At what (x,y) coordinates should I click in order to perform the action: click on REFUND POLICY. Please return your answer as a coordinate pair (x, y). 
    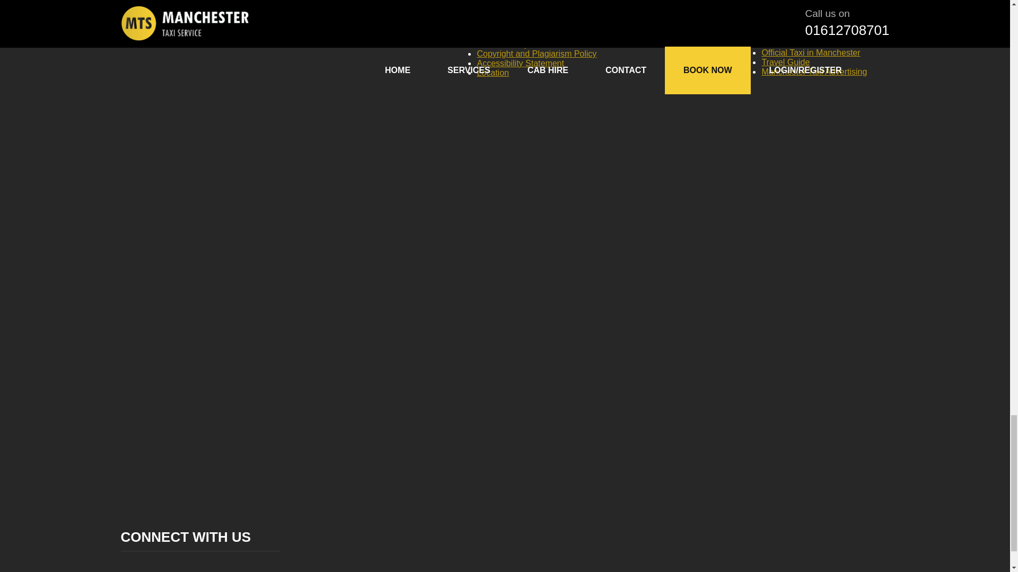
    Looking at the image, I should click on (511, 25).